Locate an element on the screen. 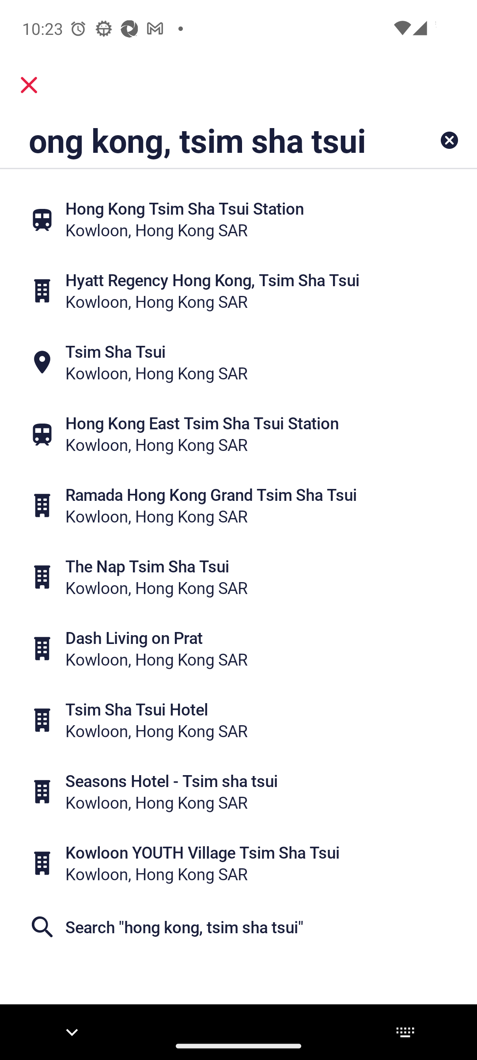 The width and height of the screenshot is (477, 1060). Tsim Sha Tsui Hotel Kowloon, Hong Kong SAR is located at coordinates (238, 720).